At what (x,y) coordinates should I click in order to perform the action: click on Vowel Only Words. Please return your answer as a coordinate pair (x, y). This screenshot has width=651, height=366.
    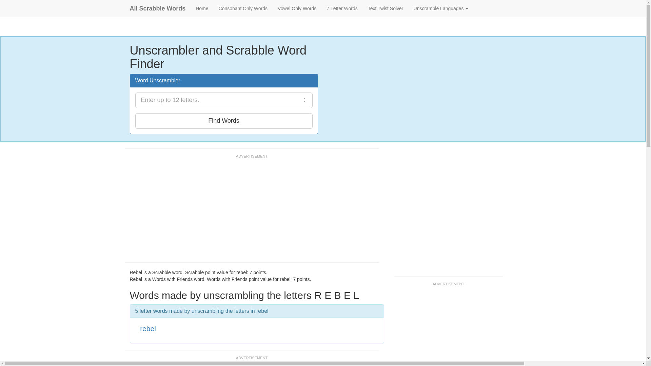
    Looking at the image, I should click on (297, 8).